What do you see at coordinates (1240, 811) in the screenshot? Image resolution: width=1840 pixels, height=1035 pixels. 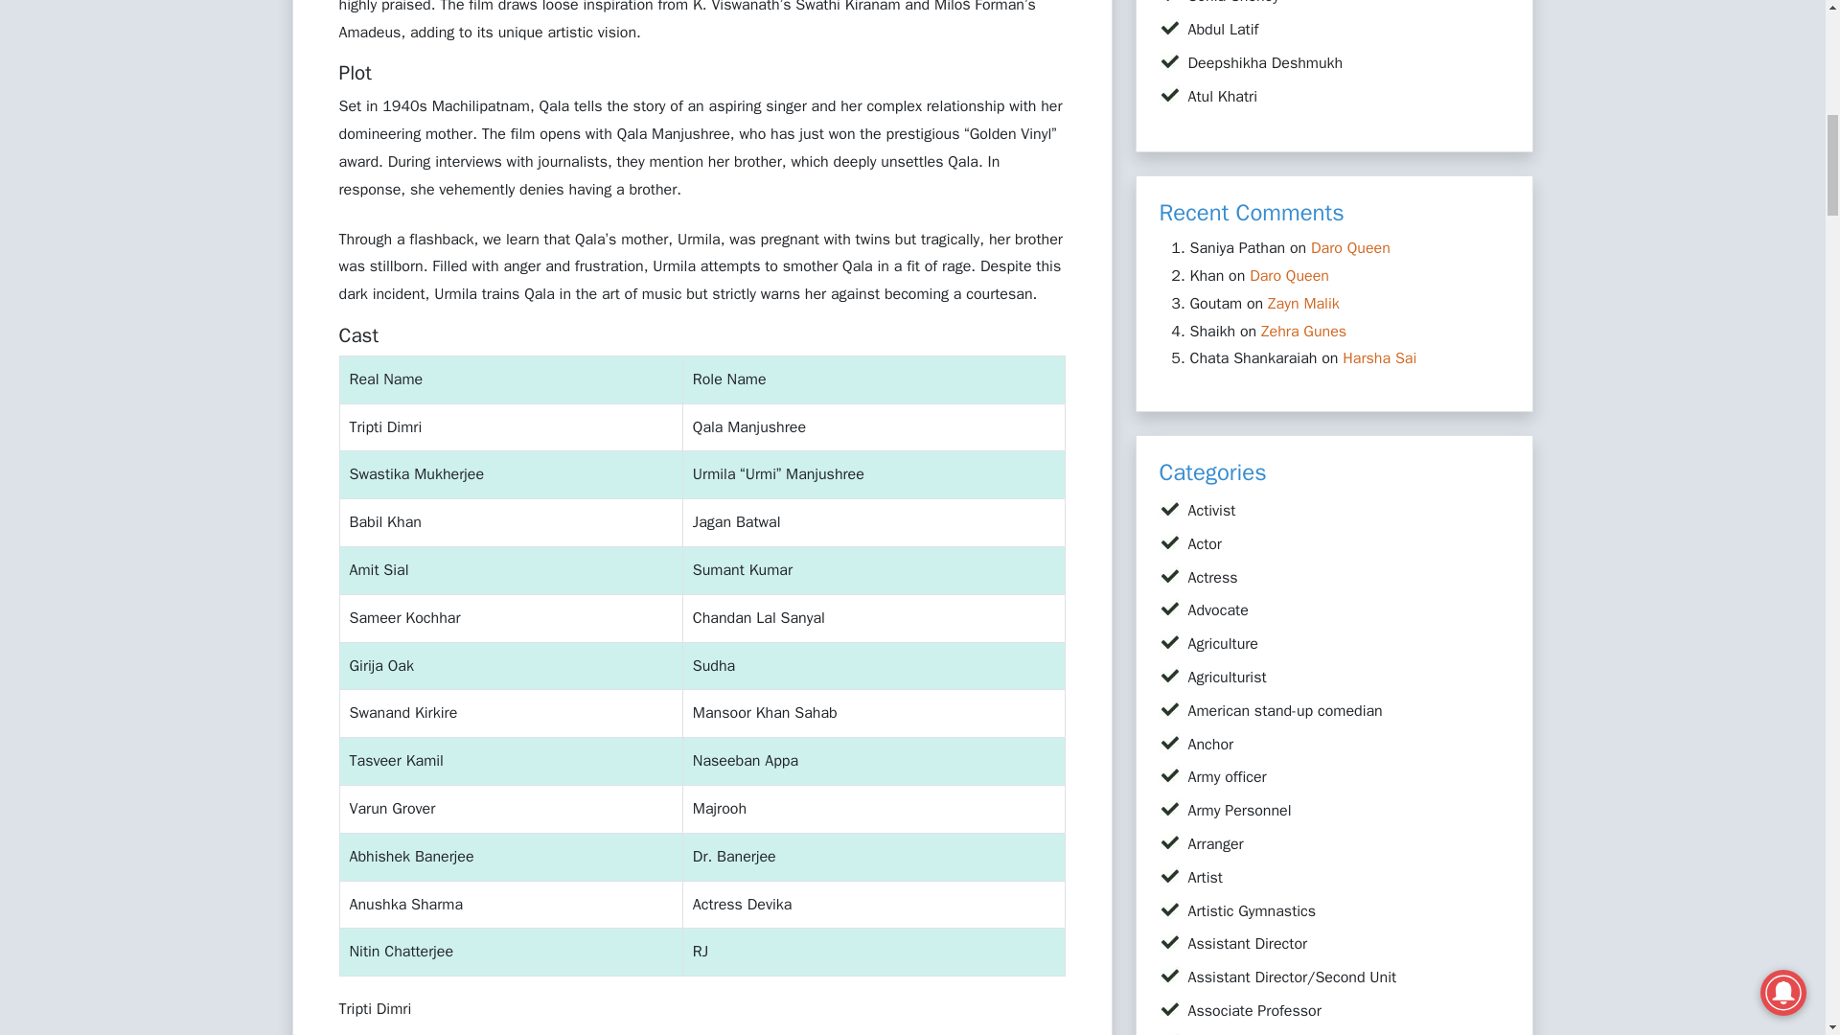 I see `Army Personnel` at bounding box center [1240, 811].